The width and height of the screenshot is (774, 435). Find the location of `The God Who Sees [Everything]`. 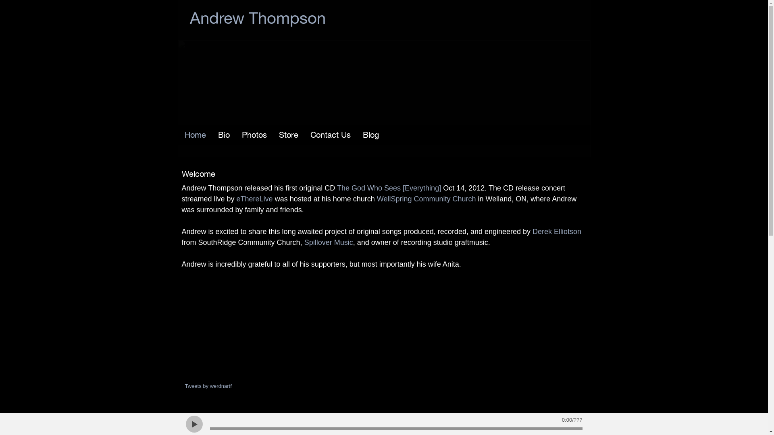

The God Who Sees [Everything] is located at coordinates (389, 188).